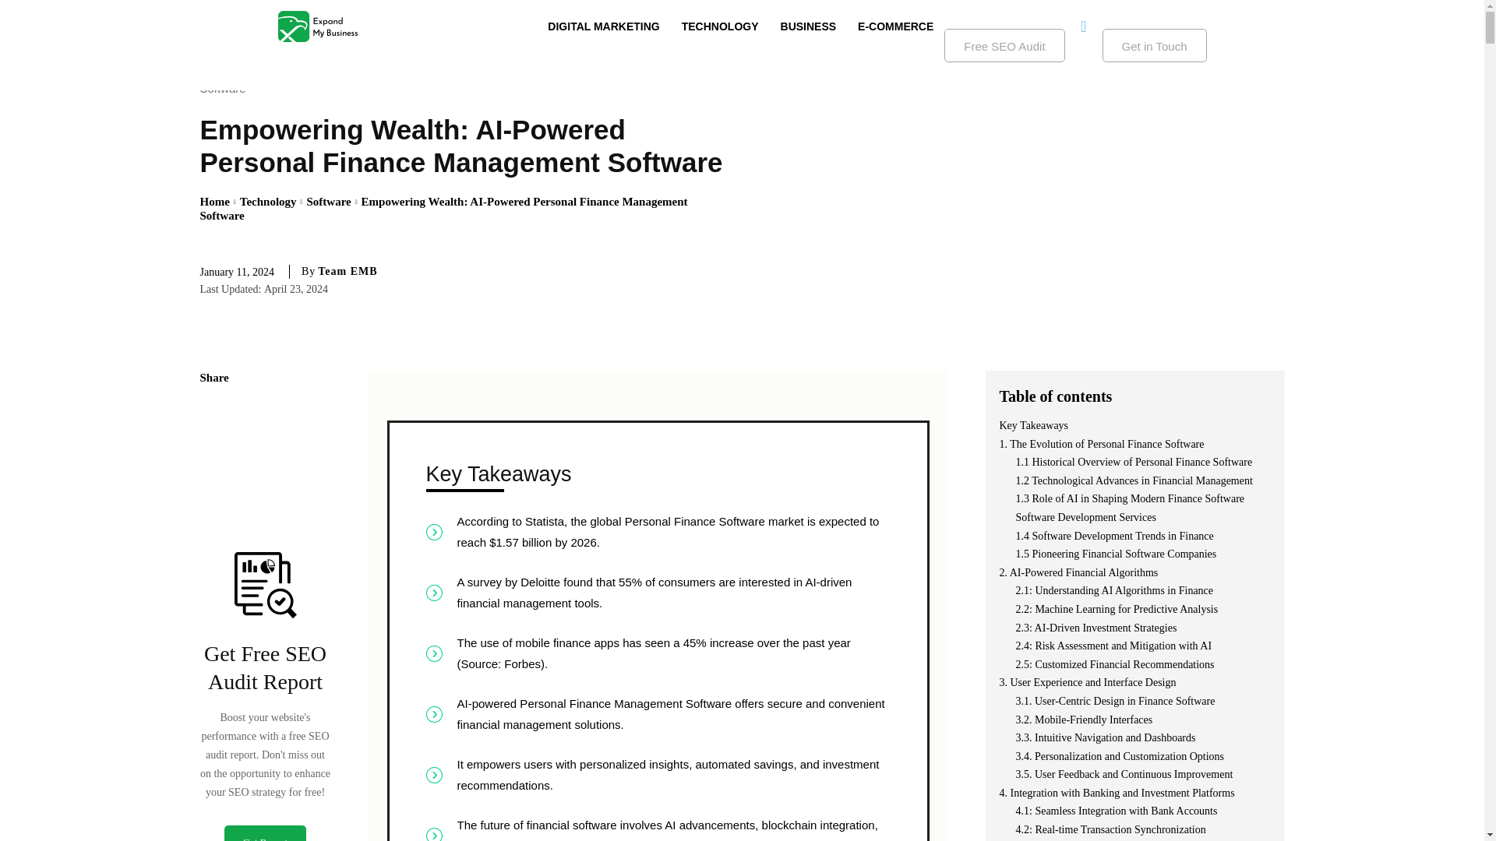  What do you see at coordinates (268, 201) in the screenshot?
I see `View all posts in Technology` at bounding box center [268, 201].